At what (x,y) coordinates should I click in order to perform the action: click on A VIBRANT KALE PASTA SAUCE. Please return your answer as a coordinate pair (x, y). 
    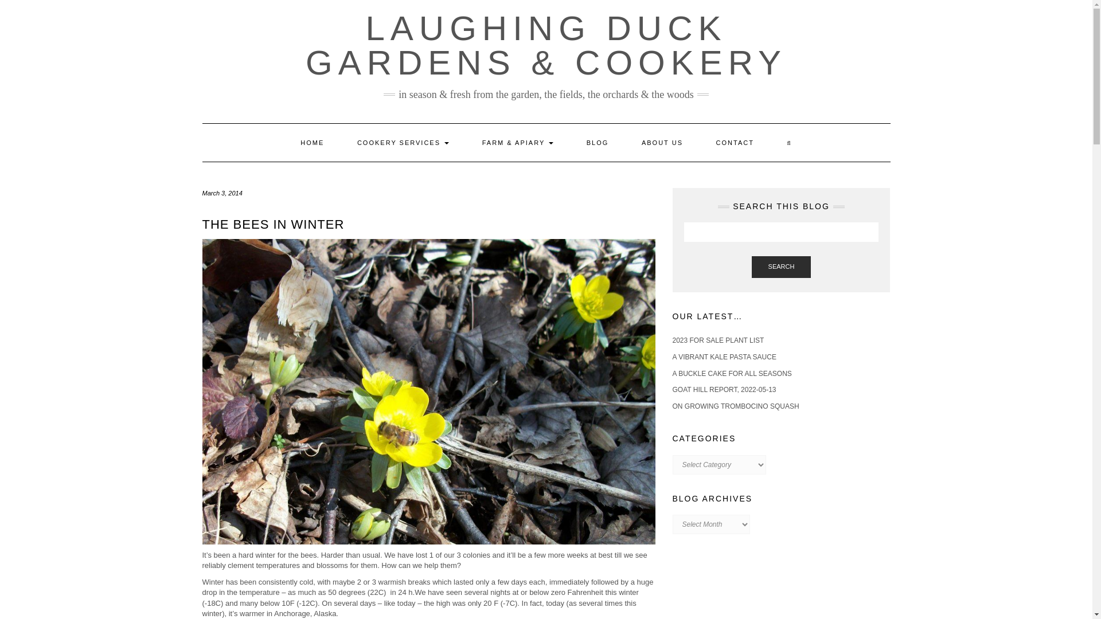
    Looking at the image, I should click on (724, 356).